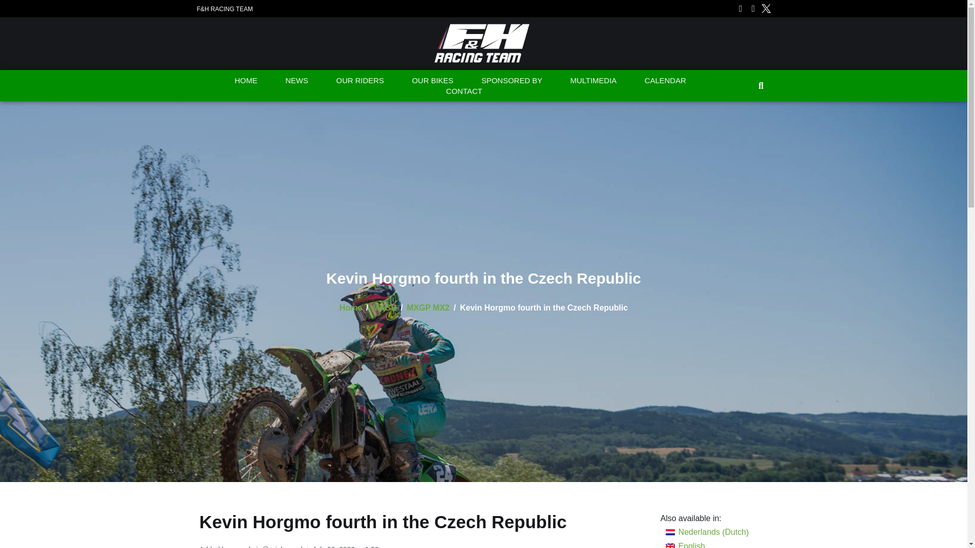 The width and height of the screenshot is (975, 548). I want to click on MULTIMEDIA, so click(593, 80).